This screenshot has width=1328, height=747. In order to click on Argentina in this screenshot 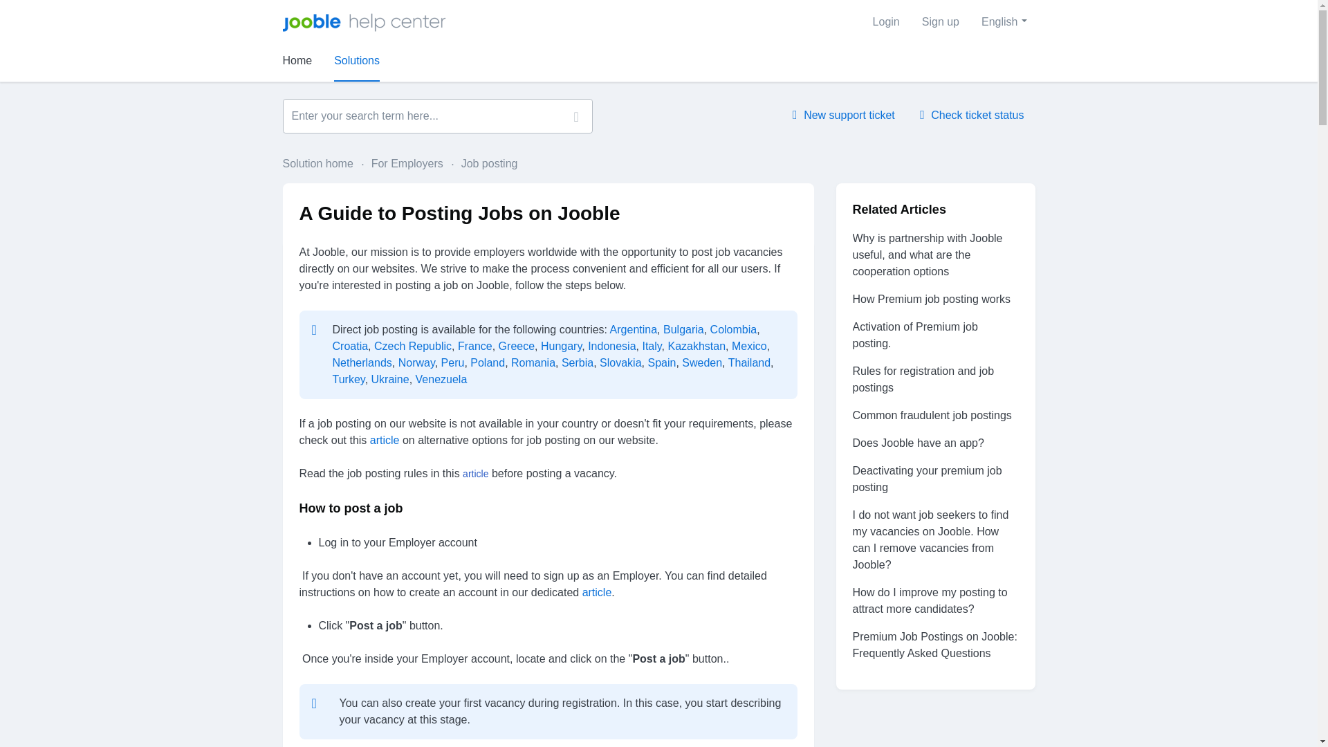, I will do `click(634, 329)`.